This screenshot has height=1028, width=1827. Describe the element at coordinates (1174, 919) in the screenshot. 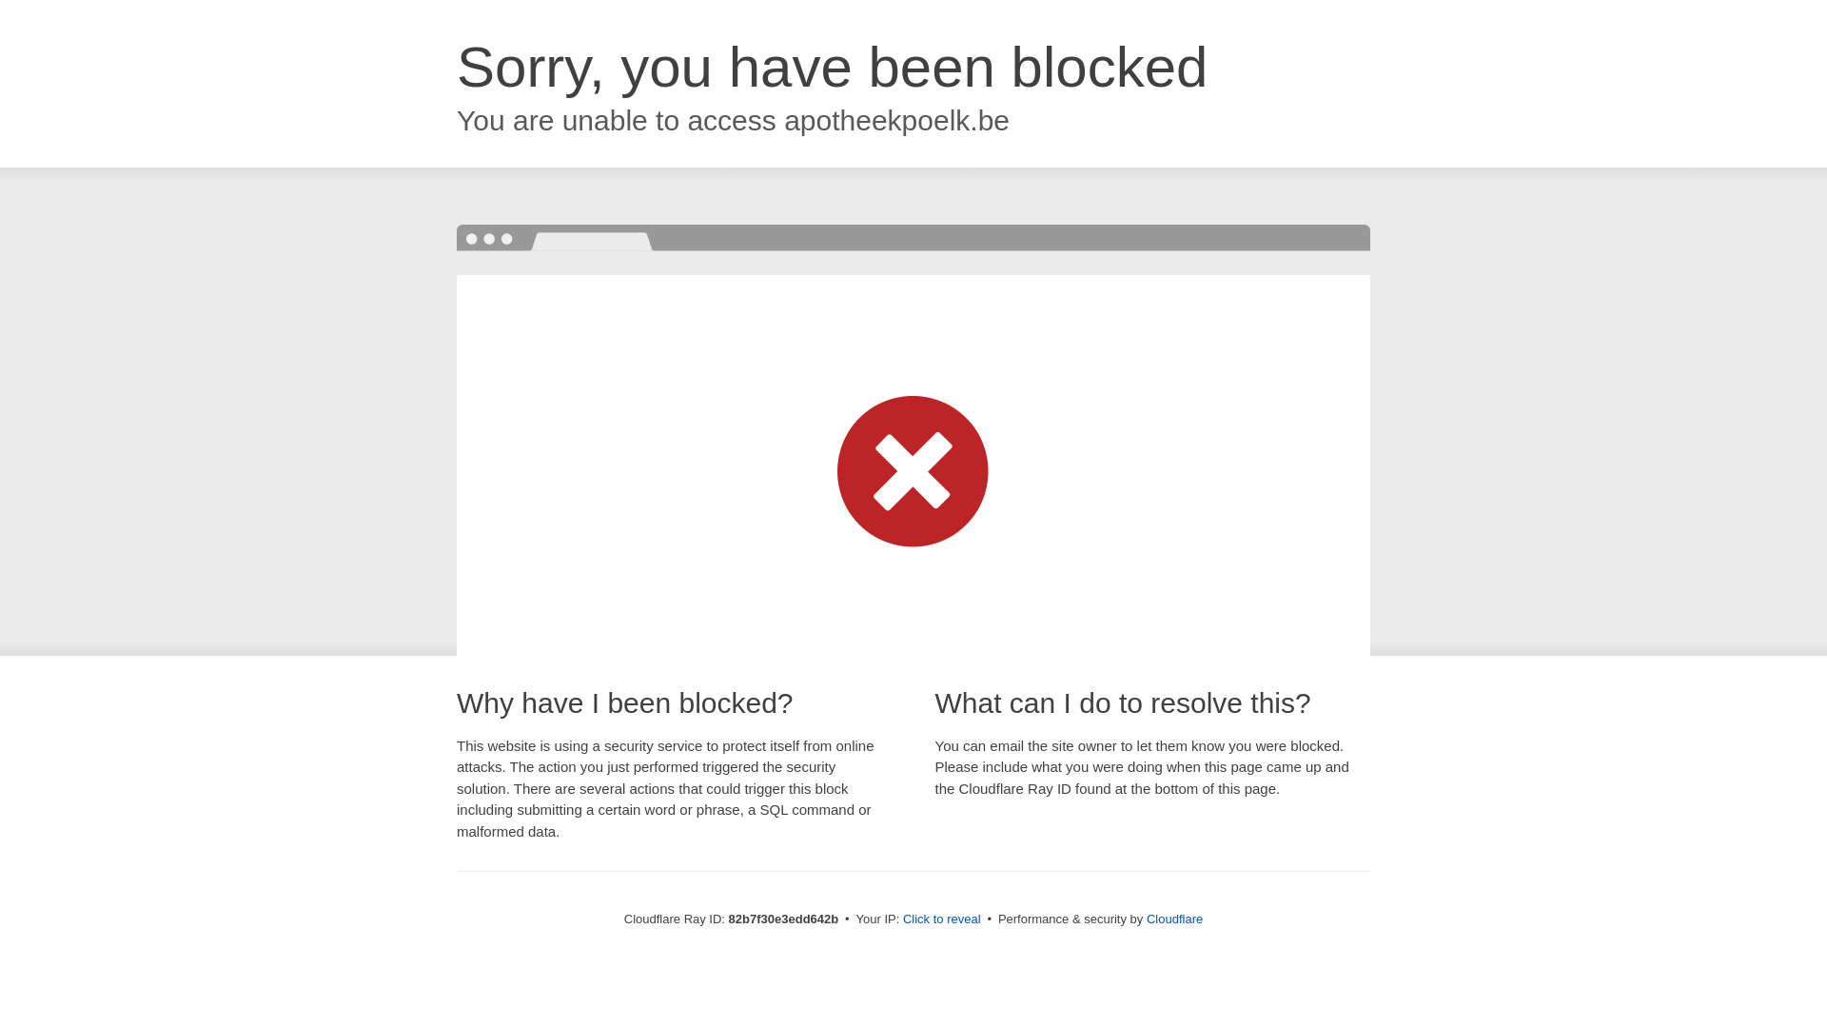

I see `Cloudflare` at that location.